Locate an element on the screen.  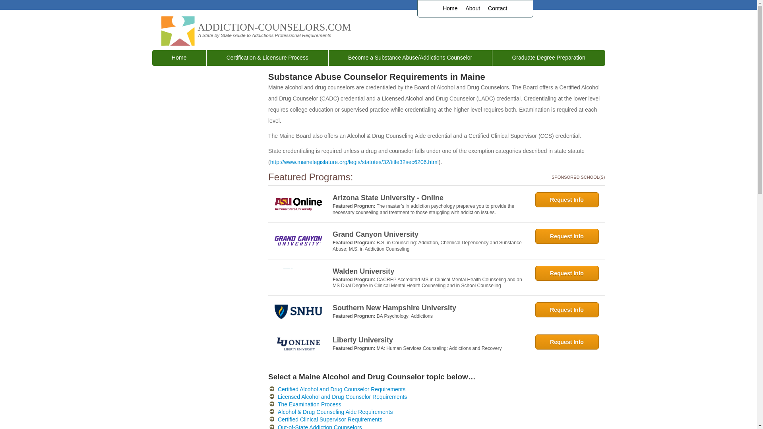
Certified Alcohol and Drug Counselor Requirements is located at coordinates (341, 389).